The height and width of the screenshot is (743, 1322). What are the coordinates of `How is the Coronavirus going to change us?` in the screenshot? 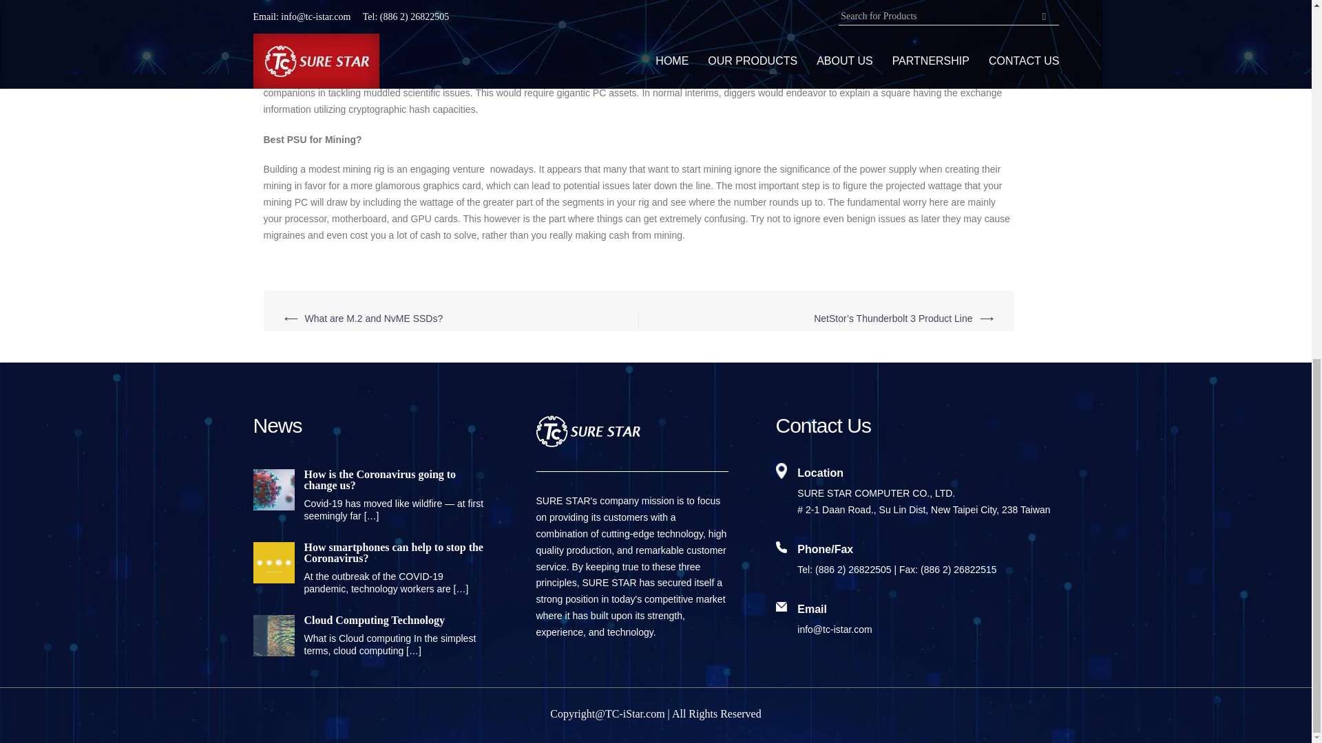 It's located at (368, 480).